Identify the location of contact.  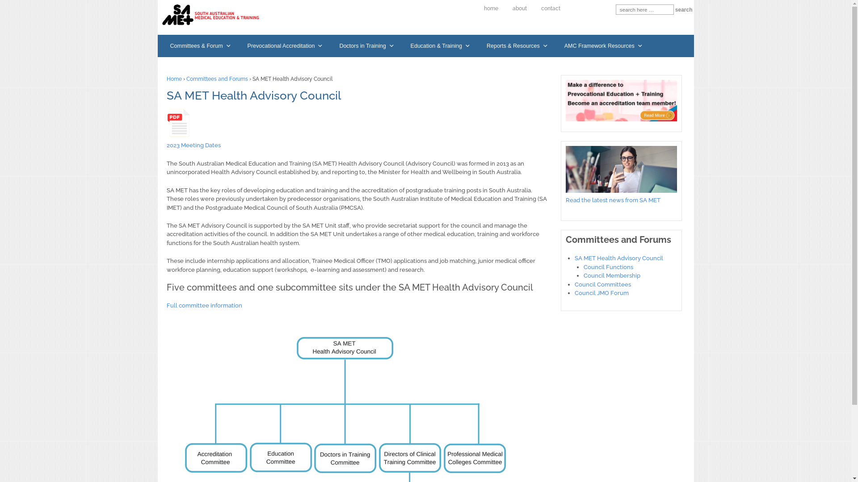
(551, 9).